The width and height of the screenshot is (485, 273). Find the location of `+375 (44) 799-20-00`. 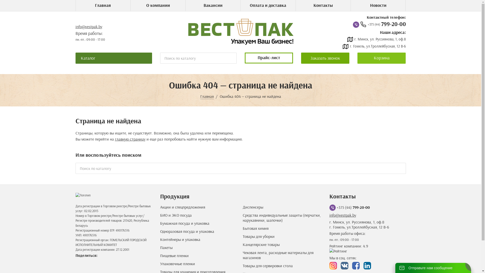

+375 (44) 799-20-00 is located at coordinates (383, 24).